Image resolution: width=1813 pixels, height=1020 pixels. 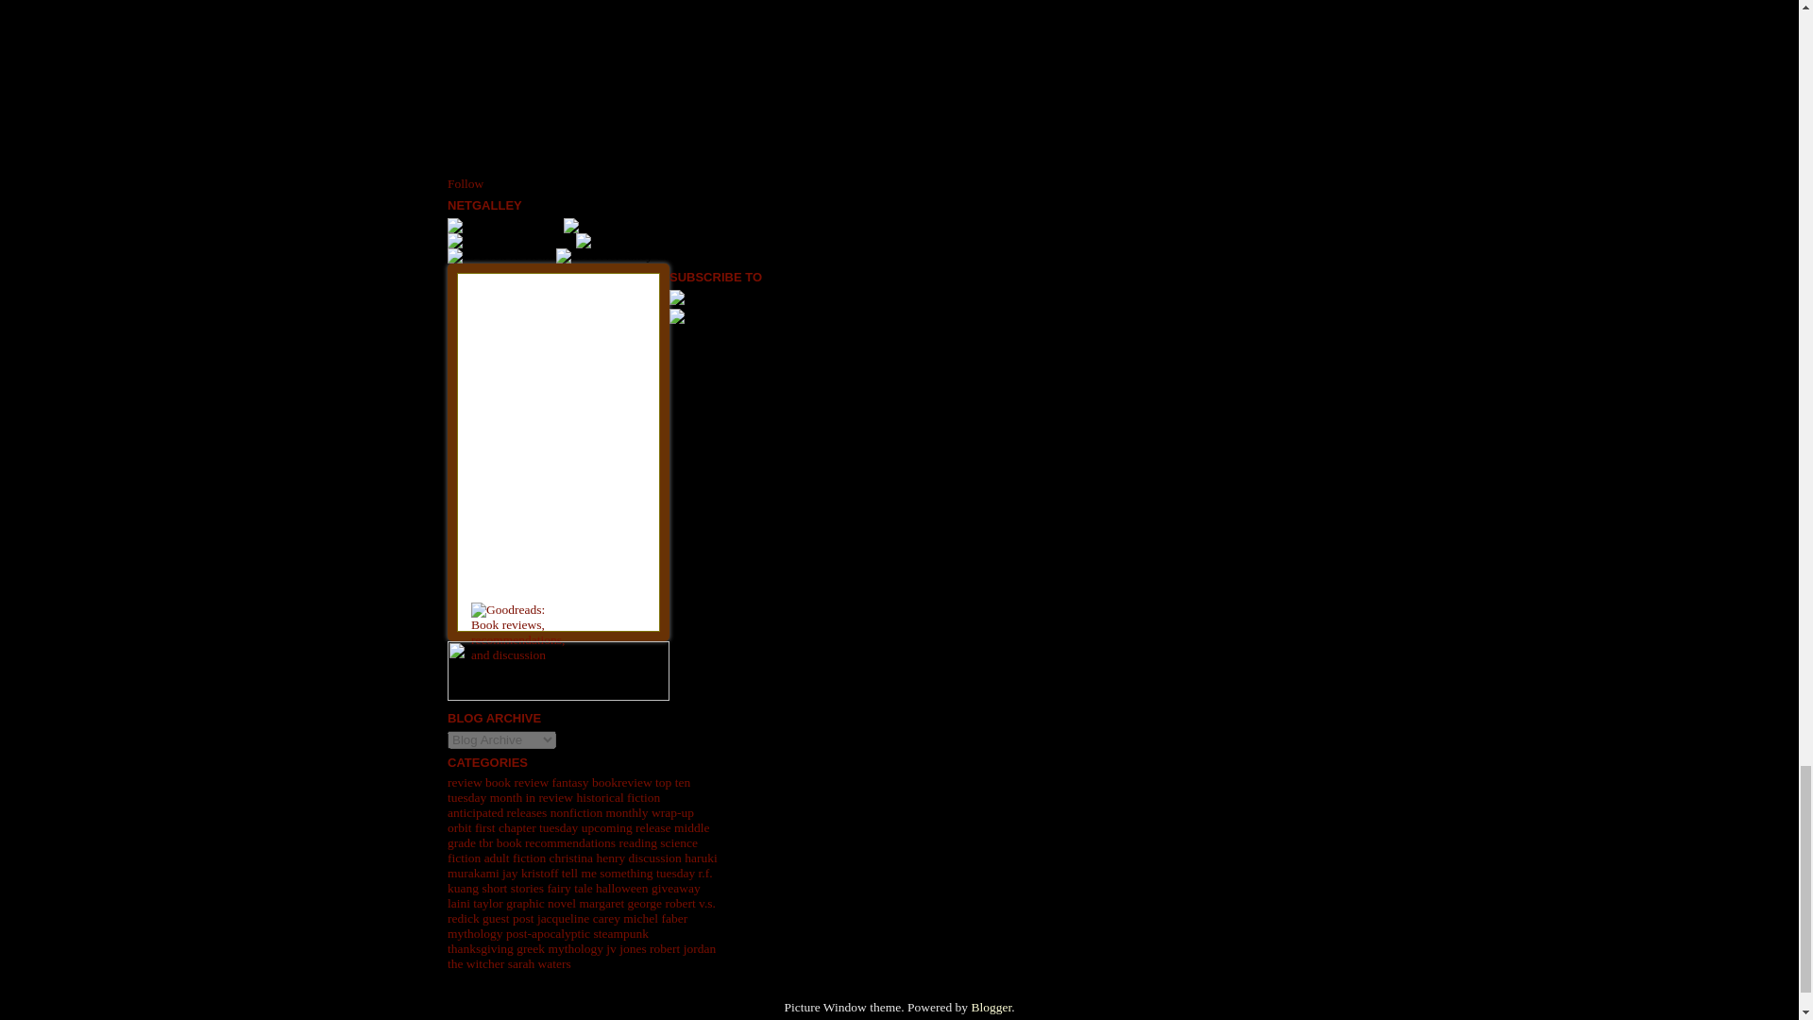 I want to click on Reviews Published, so click(x=504, y=226).